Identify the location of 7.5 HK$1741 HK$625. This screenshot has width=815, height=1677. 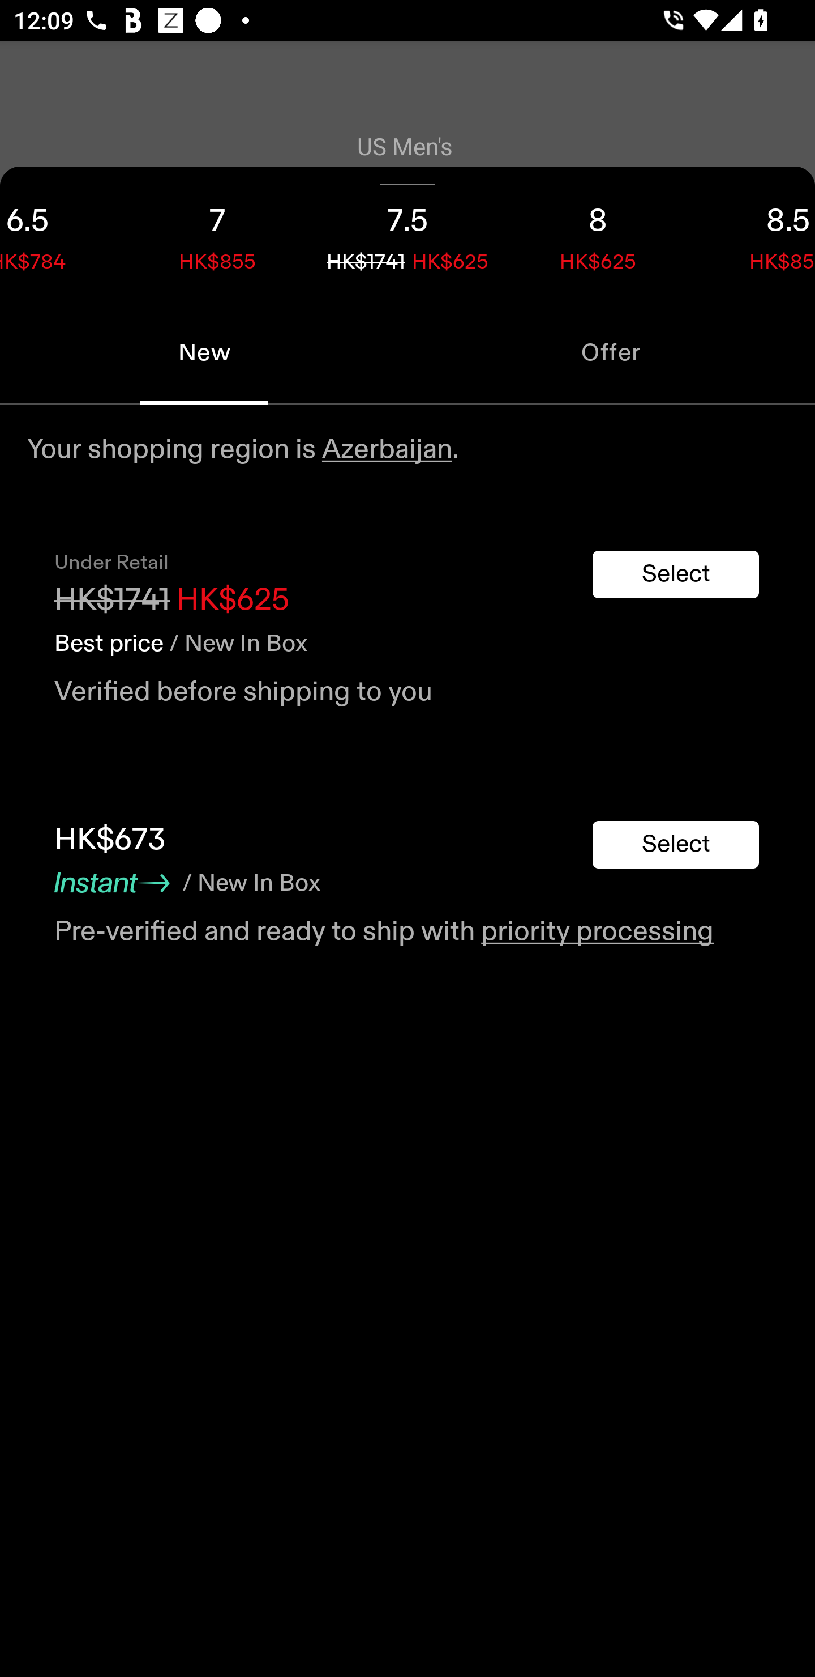
(407, 233).